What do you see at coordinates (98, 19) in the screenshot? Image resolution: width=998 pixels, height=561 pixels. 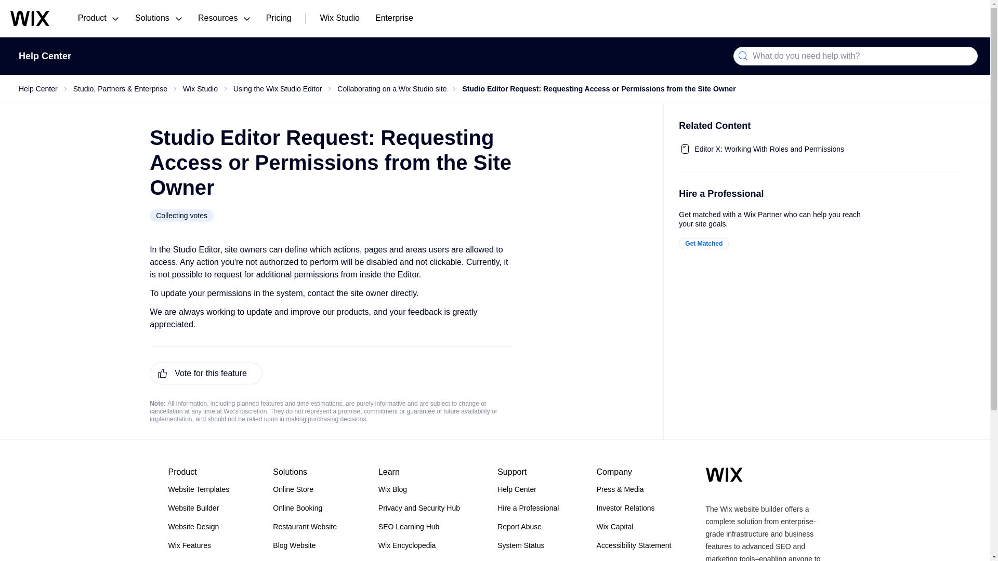 I see `Product` at bounding box center [98, 19].